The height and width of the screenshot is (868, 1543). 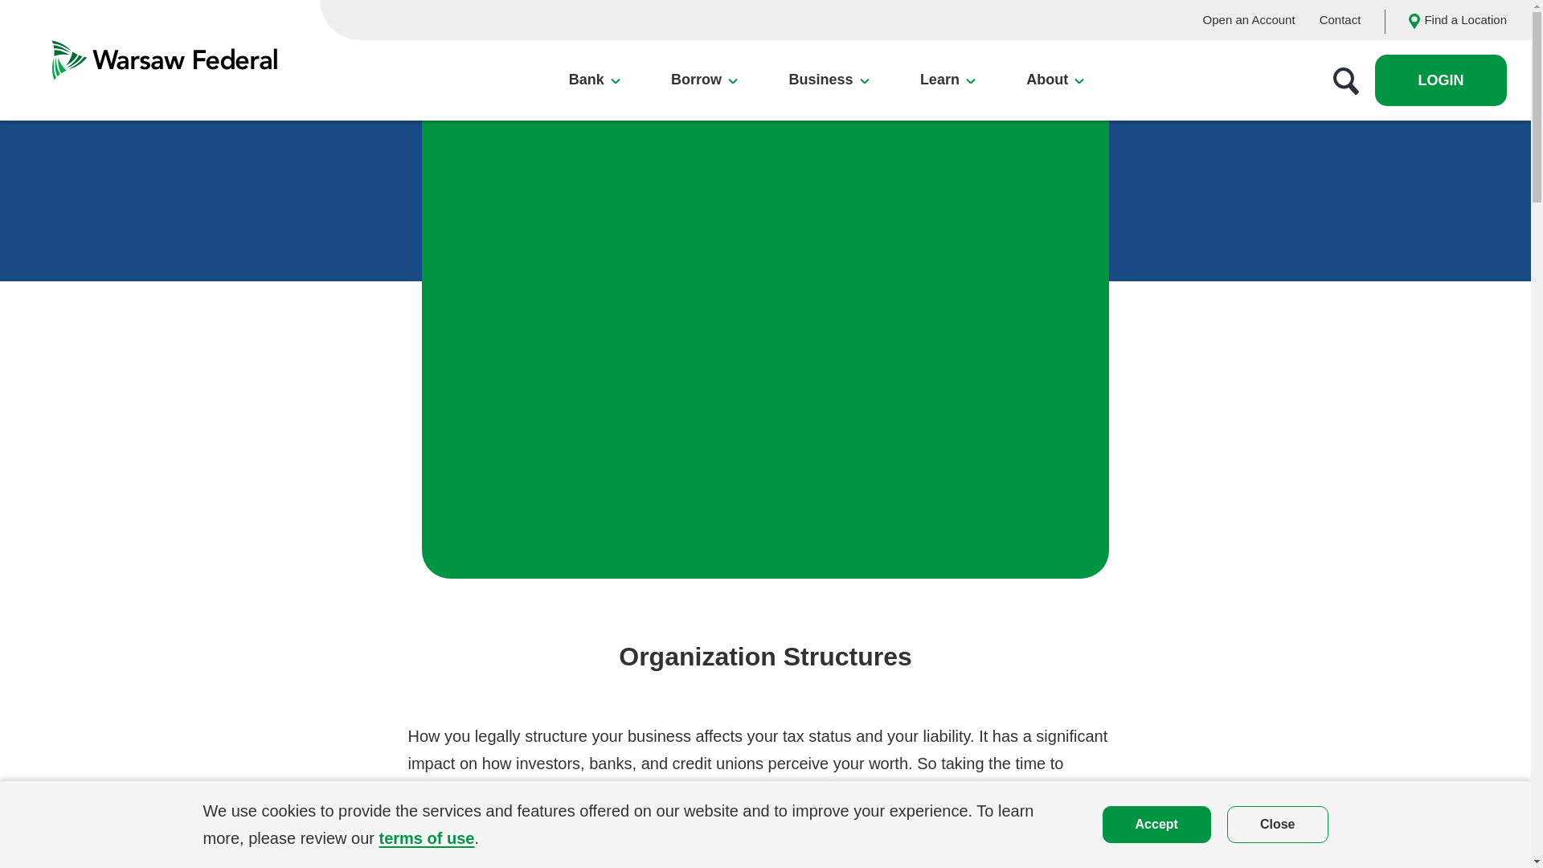 I want to click on Mobile Banking, so click(x=632, y=255).